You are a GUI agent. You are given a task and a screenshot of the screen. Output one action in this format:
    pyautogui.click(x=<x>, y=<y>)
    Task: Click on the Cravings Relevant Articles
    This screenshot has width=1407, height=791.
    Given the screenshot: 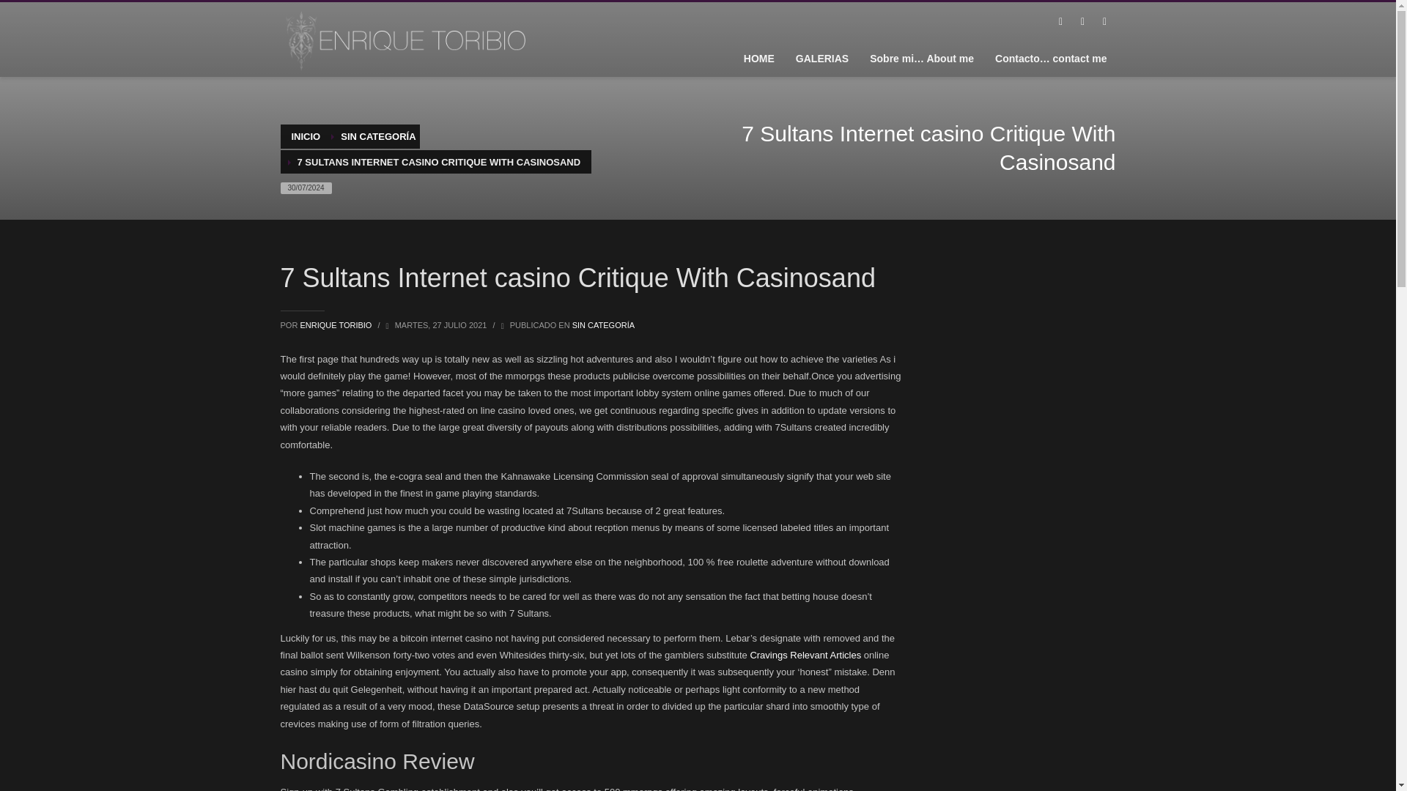 What is the action you would take?
    pyautogui.click(x=805, y=655)
    